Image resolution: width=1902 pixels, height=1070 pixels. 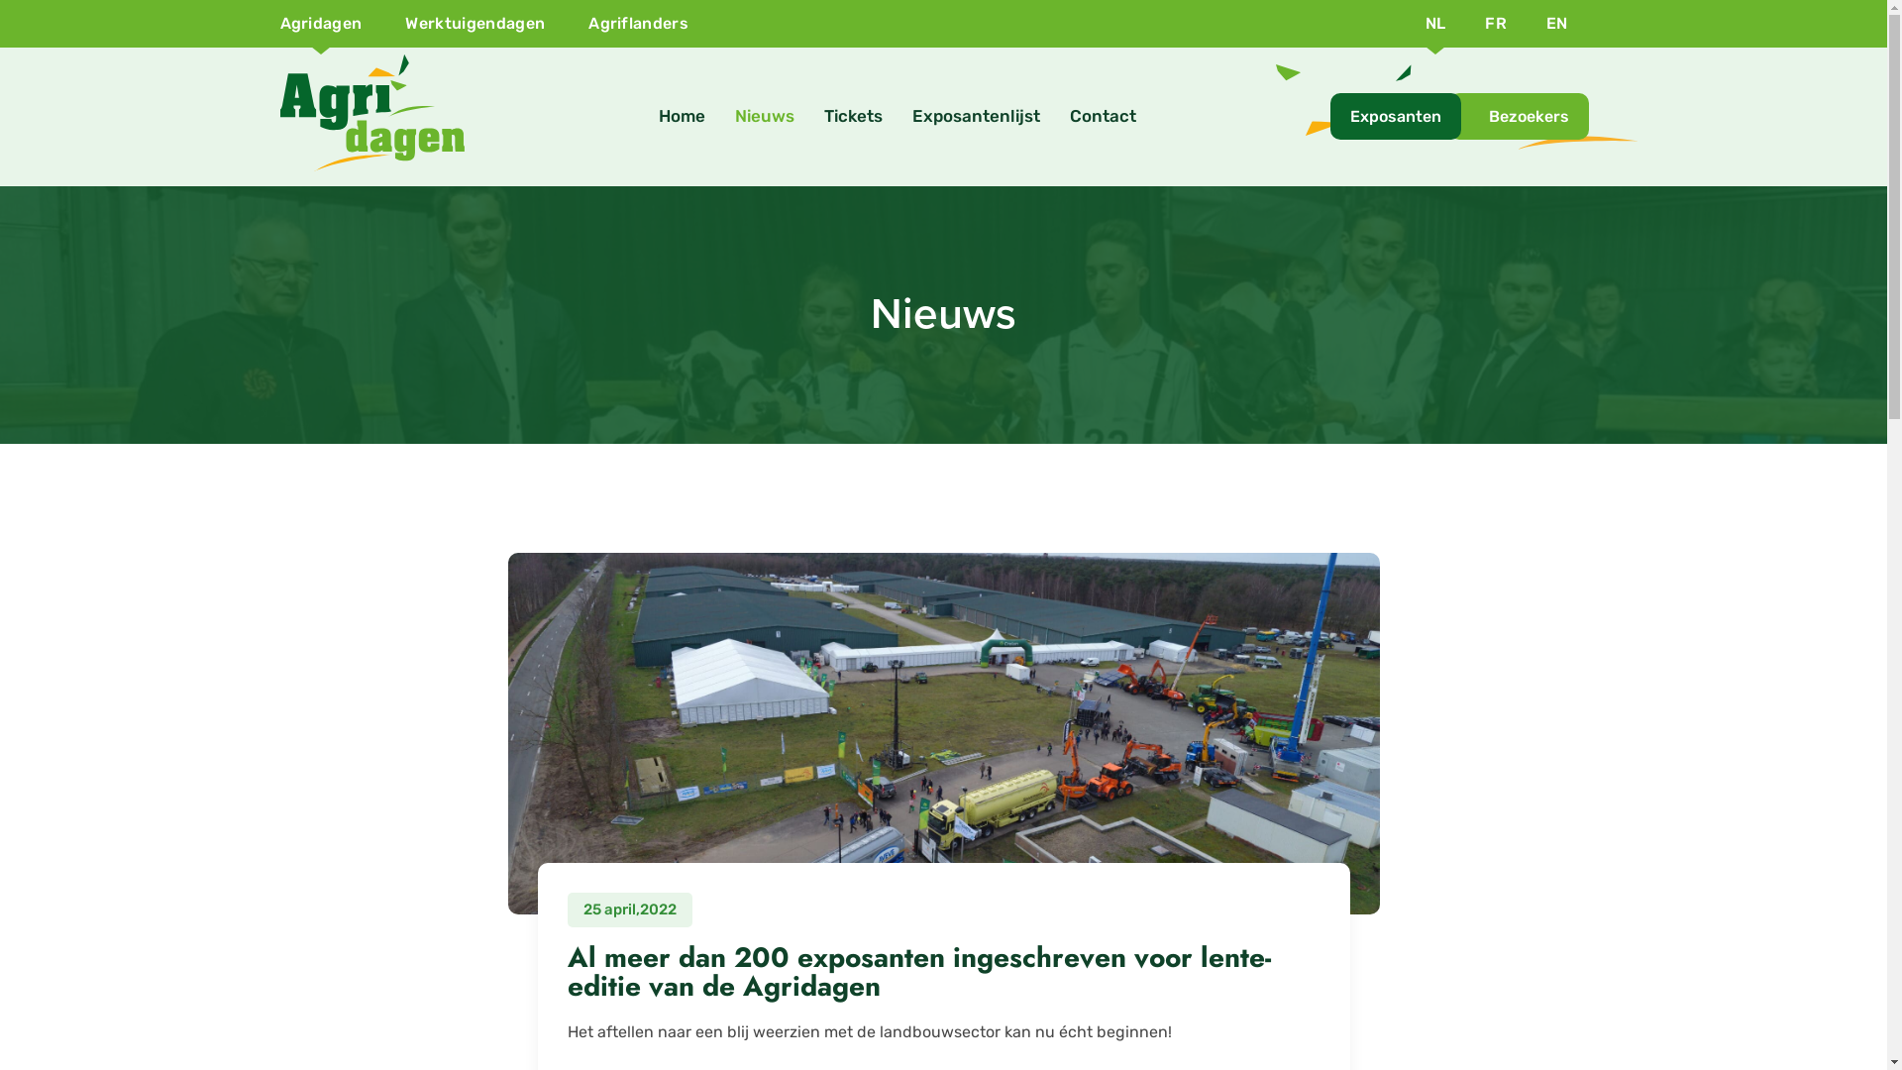 What do you see at coordinates (682, 116) in the screenshot?
I see `Home` at bounding box center [682, 116].